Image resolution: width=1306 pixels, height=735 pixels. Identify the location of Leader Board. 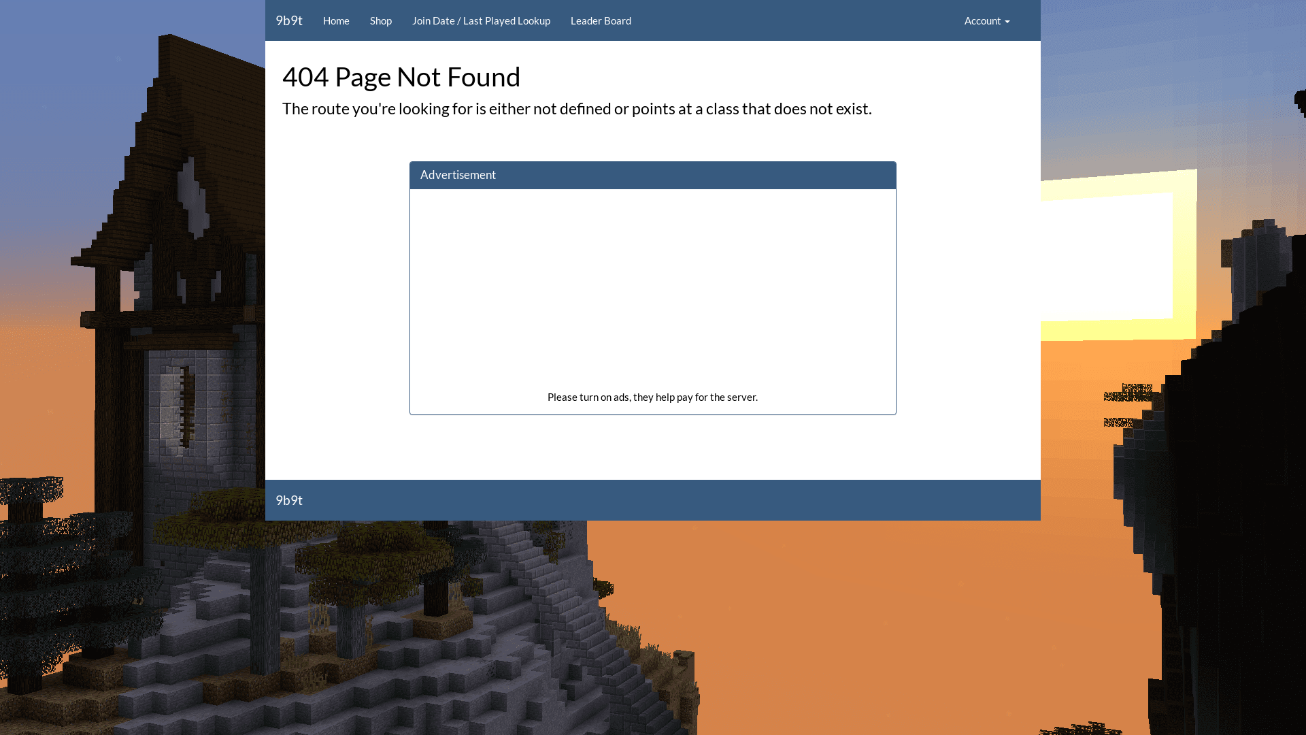
(601, 20).